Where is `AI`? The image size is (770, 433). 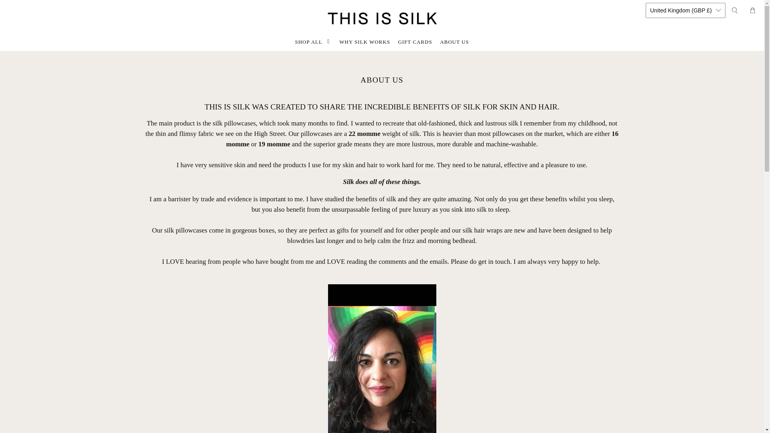
AI is located at coordinates (683, 114).